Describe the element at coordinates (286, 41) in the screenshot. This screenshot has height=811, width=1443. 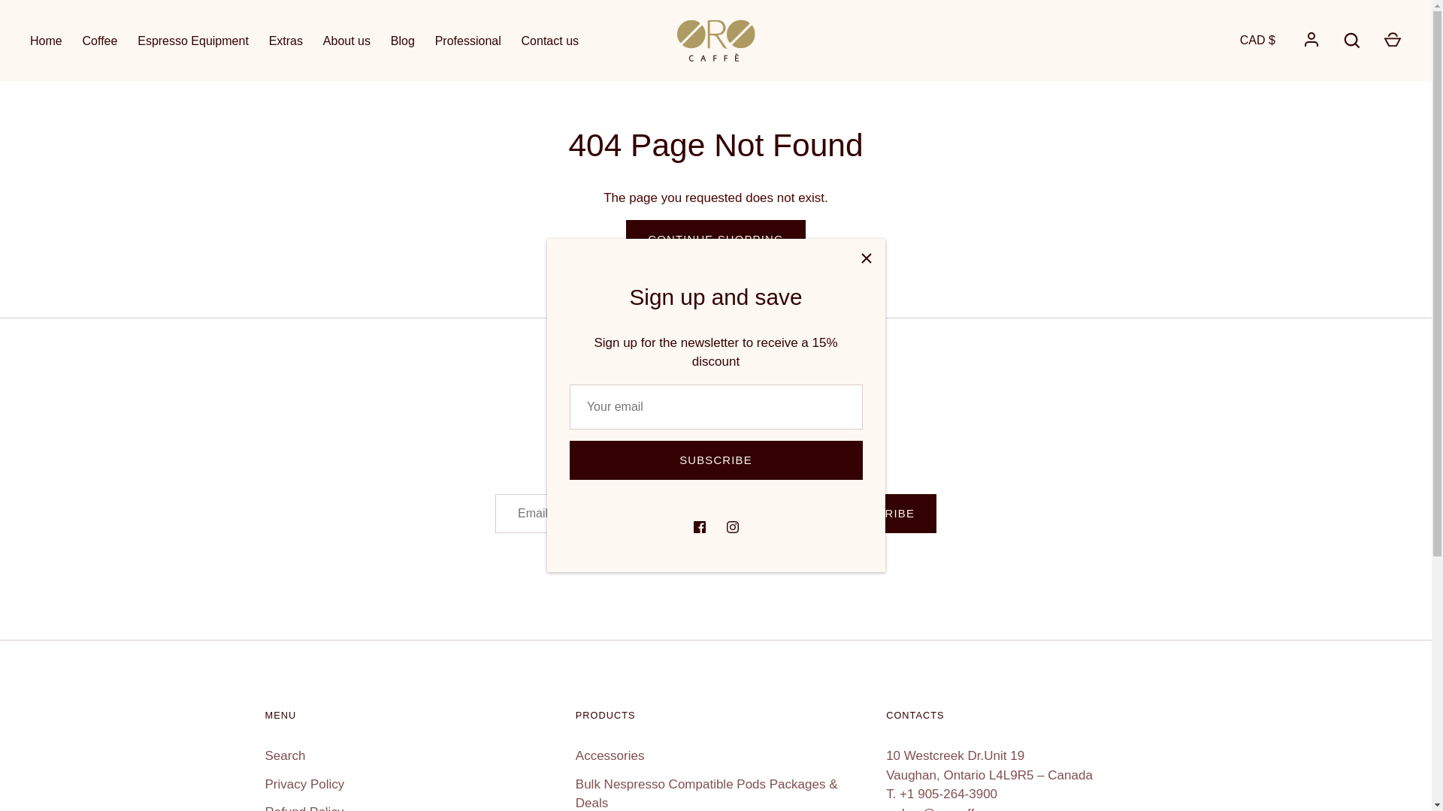
I see `Extras` at that location.